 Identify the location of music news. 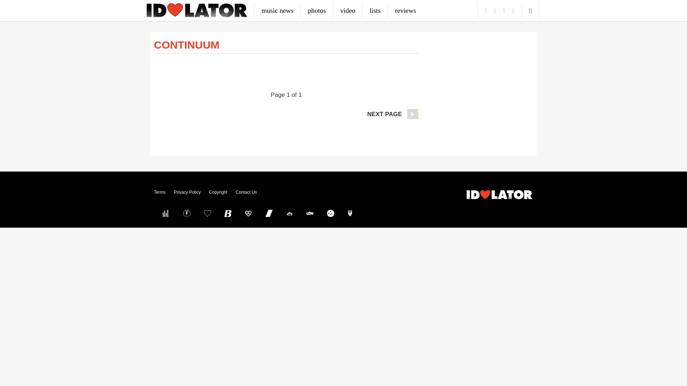
(277, 10).